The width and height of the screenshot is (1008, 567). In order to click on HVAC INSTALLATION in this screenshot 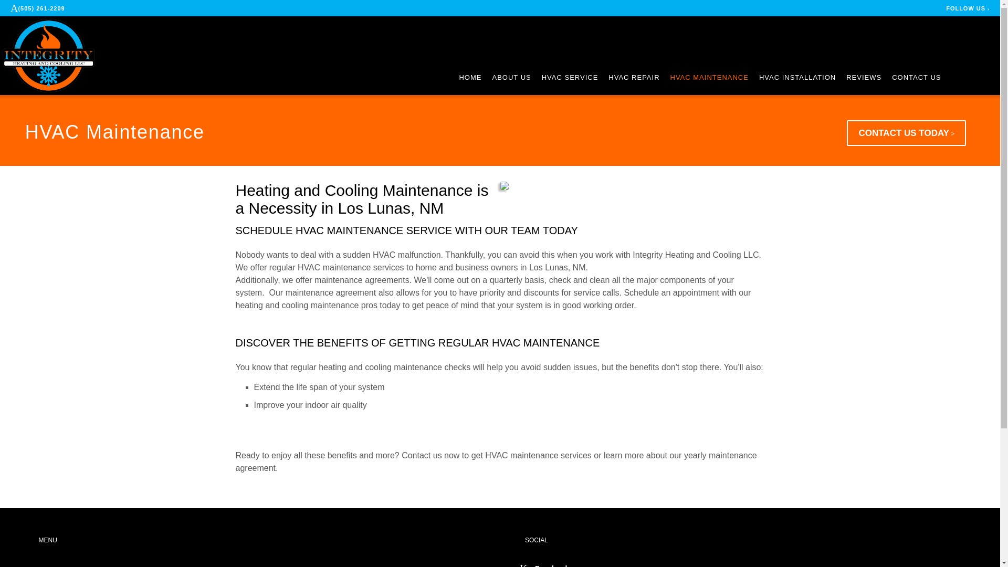, I will do `click(797, 78)`.